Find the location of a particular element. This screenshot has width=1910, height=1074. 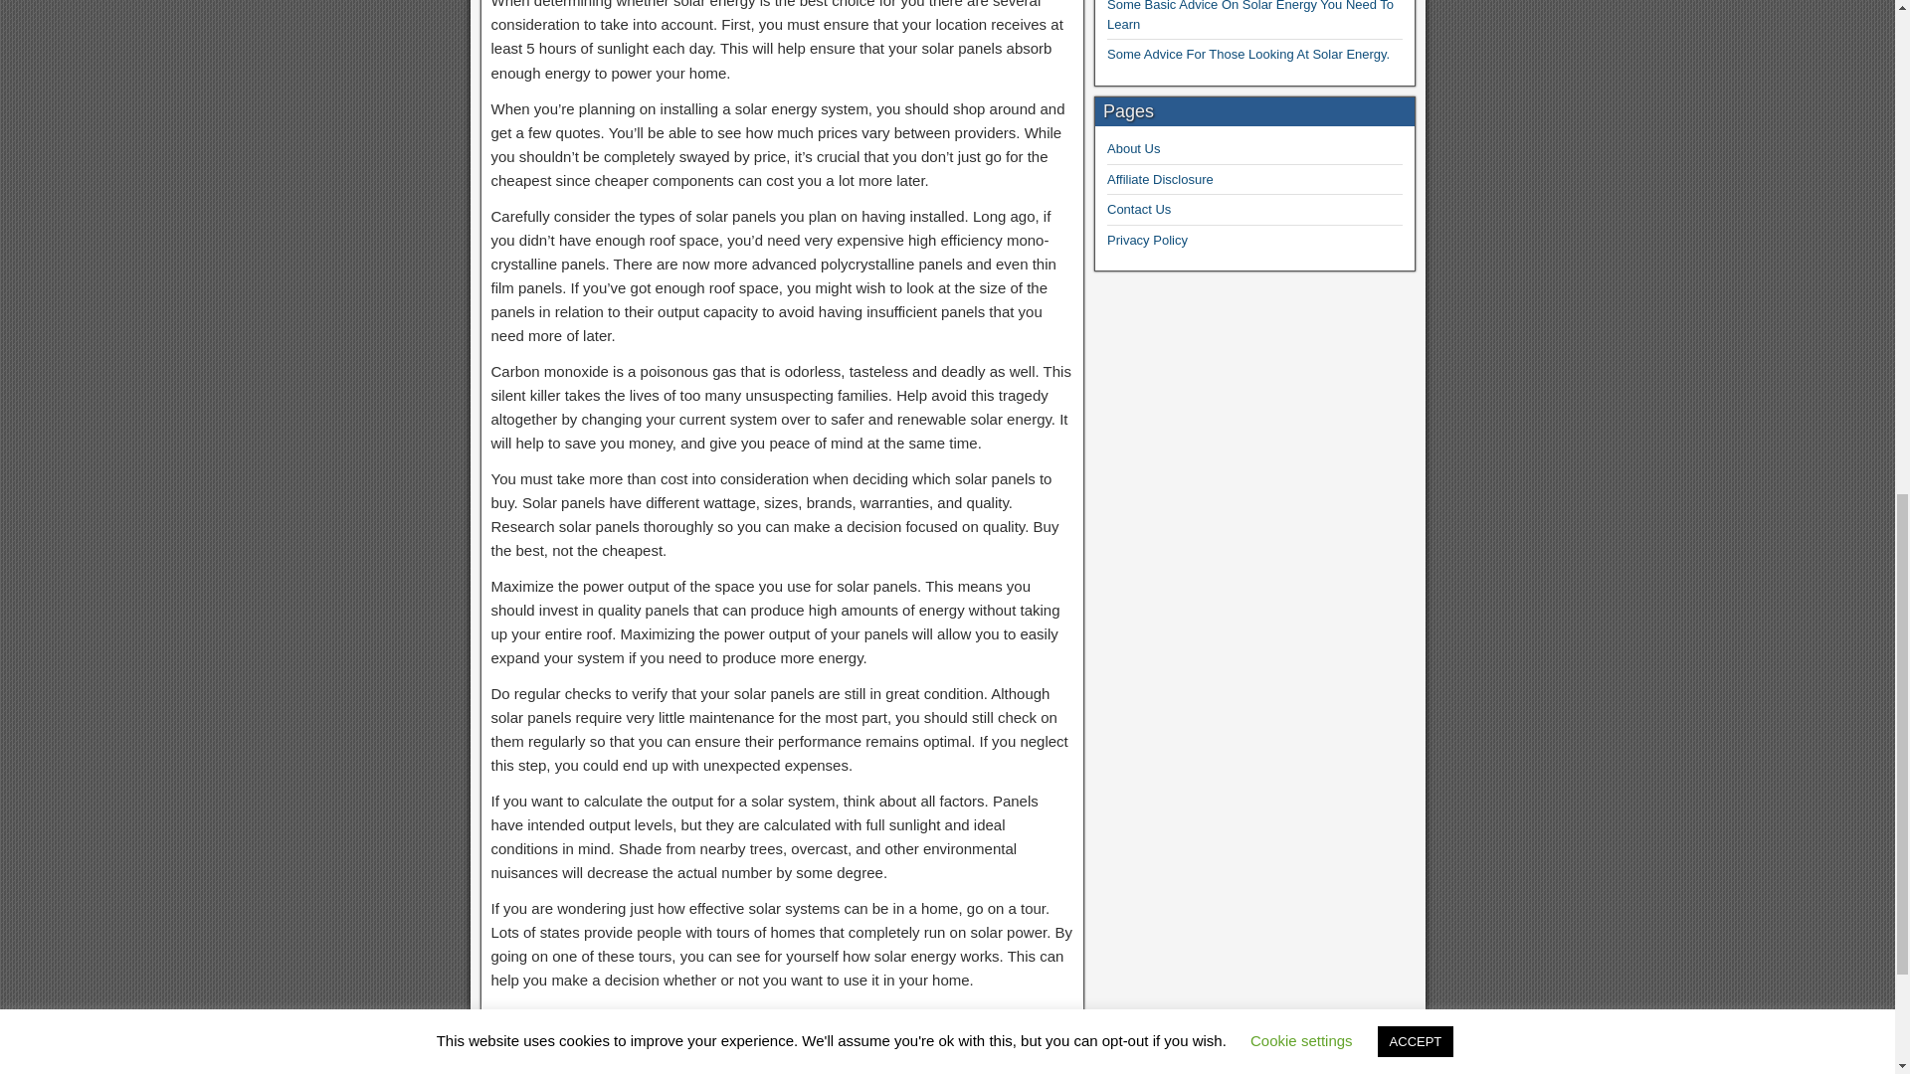

Some Advice For Those Looking At Solar Energy. is located at coordinates (1248, 54).